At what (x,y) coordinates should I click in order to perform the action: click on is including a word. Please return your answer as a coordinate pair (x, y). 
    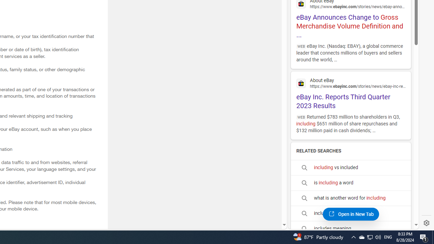
    Looking at the image, I should click on (351, 183).